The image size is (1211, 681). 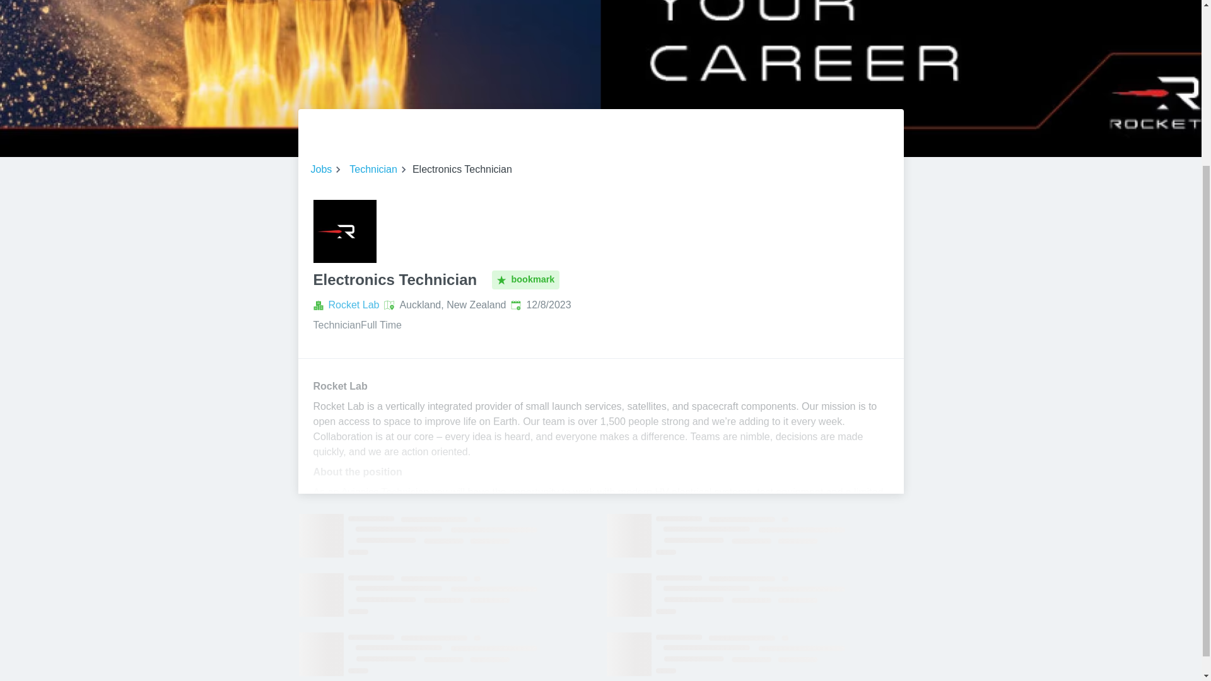 I want to click on Loading interface..., so click(x=447, y=655).